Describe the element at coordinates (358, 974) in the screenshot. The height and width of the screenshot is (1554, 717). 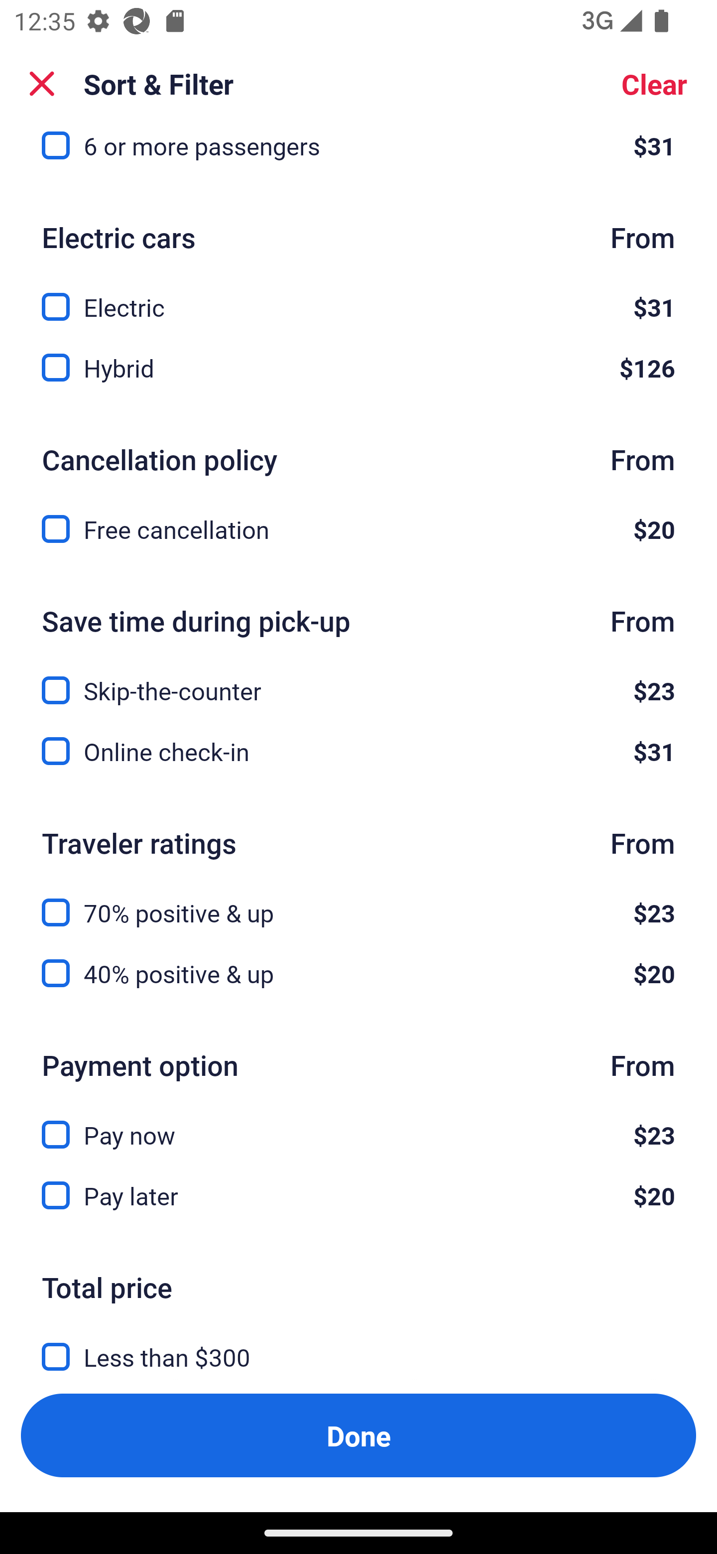
I see `40% positive & up, $20 40% positive & up $20` at that location.